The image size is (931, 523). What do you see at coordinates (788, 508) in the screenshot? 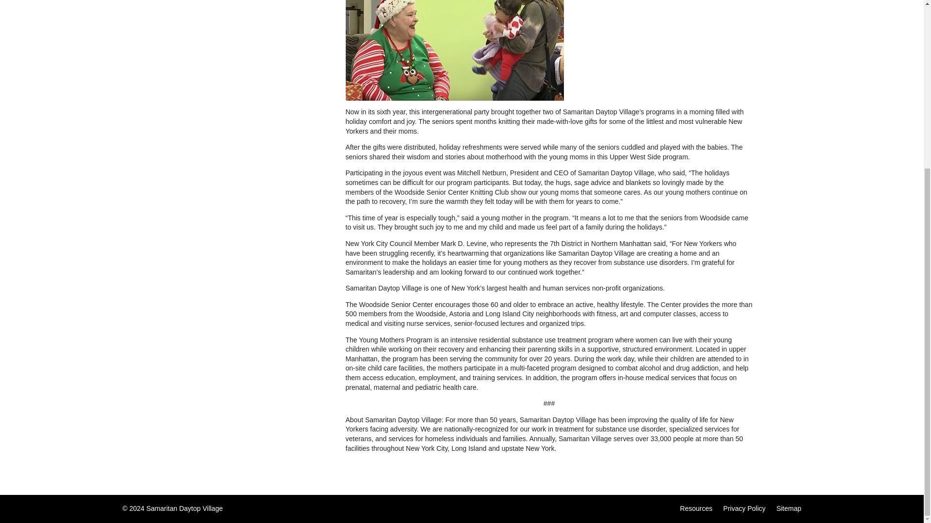
I see `Sitemap` at bounding box center [788, 508].